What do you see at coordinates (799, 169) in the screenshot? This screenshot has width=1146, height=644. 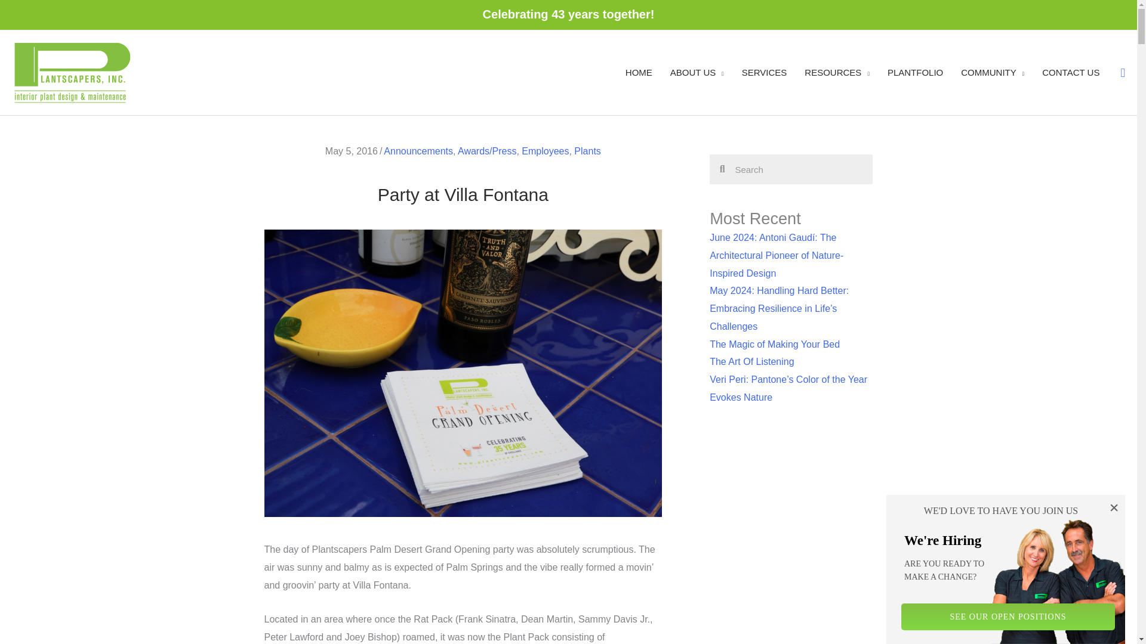 I see `Search` at bounding box center [799, 169].